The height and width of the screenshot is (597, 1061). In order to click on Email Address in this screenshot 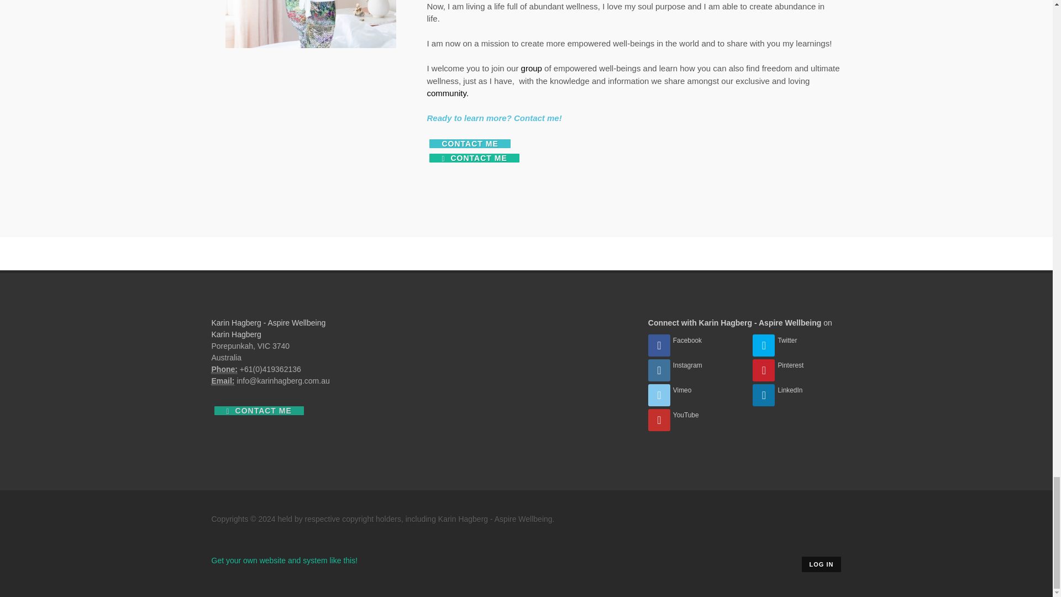, I will do `click(223, 381)`.